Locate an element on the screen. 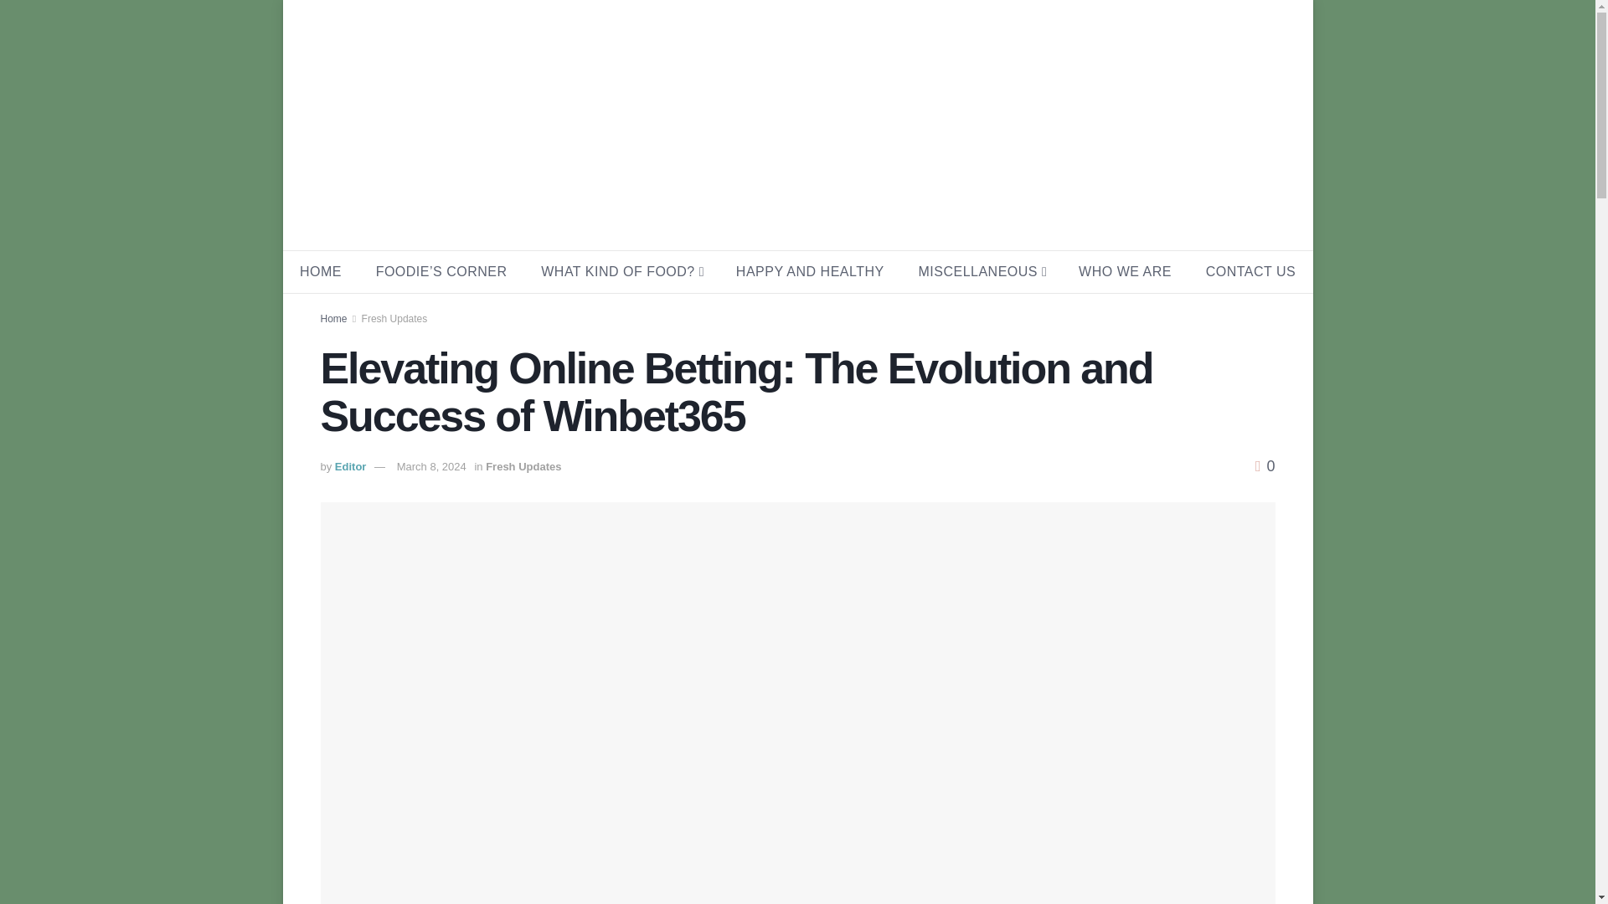 Image resolution: width=1608 pixels, height=904 pixels. March 8, 2024 is located at coordinates (431, 465).